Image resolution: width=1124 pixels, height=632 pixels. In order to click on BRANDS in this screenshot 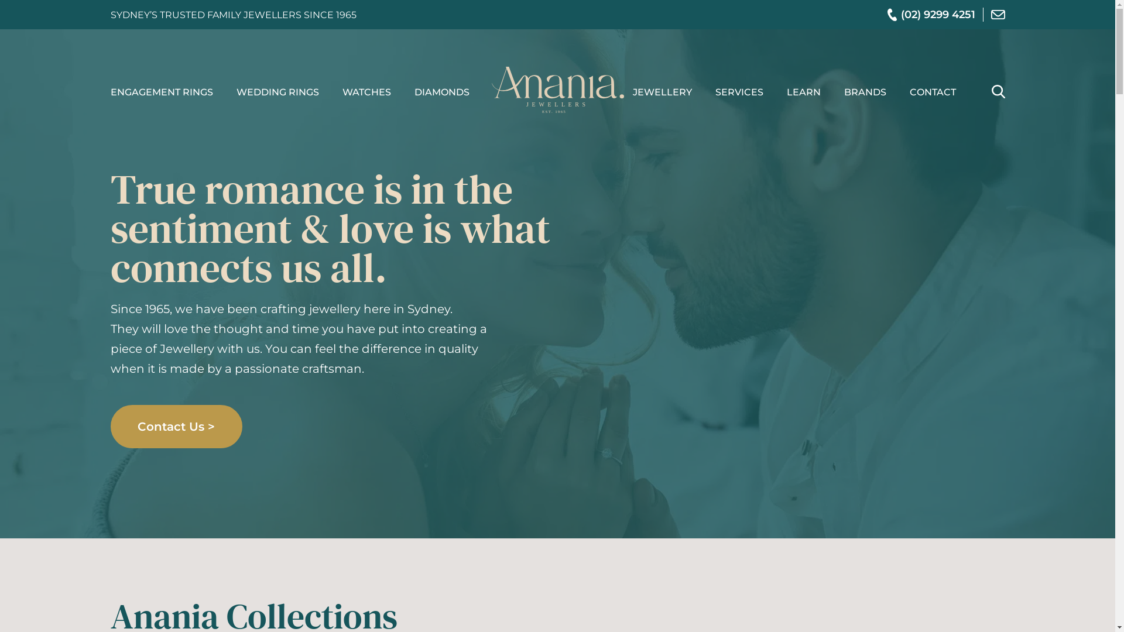, I will do `click(865, 92)`.